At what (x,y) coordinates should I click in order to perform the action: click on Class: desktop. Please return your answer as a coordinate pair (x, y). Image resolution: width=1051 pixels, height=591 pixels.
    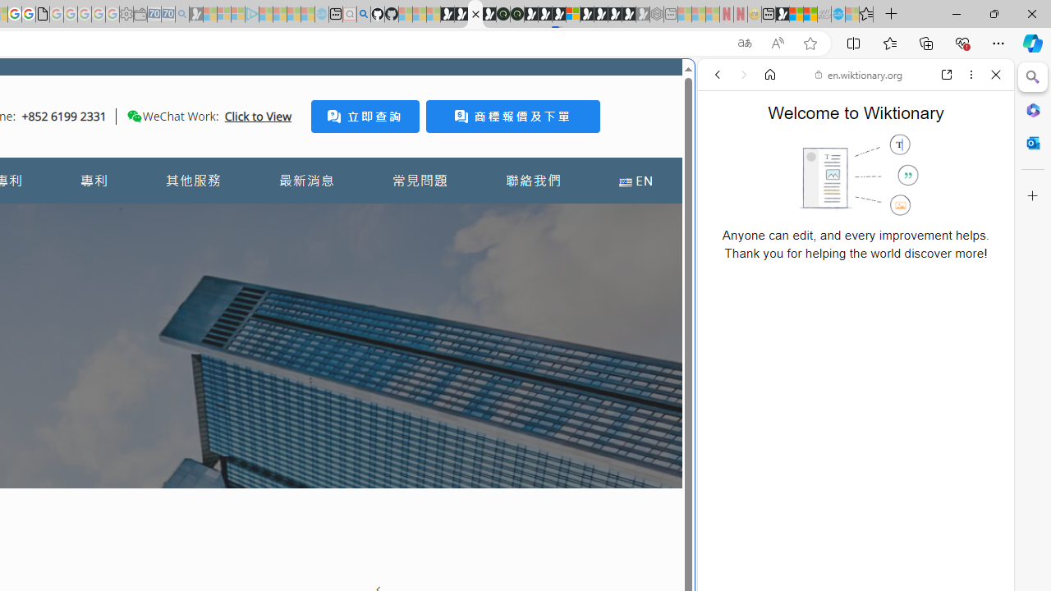
    Looking at the image, I should click on (135, 116).